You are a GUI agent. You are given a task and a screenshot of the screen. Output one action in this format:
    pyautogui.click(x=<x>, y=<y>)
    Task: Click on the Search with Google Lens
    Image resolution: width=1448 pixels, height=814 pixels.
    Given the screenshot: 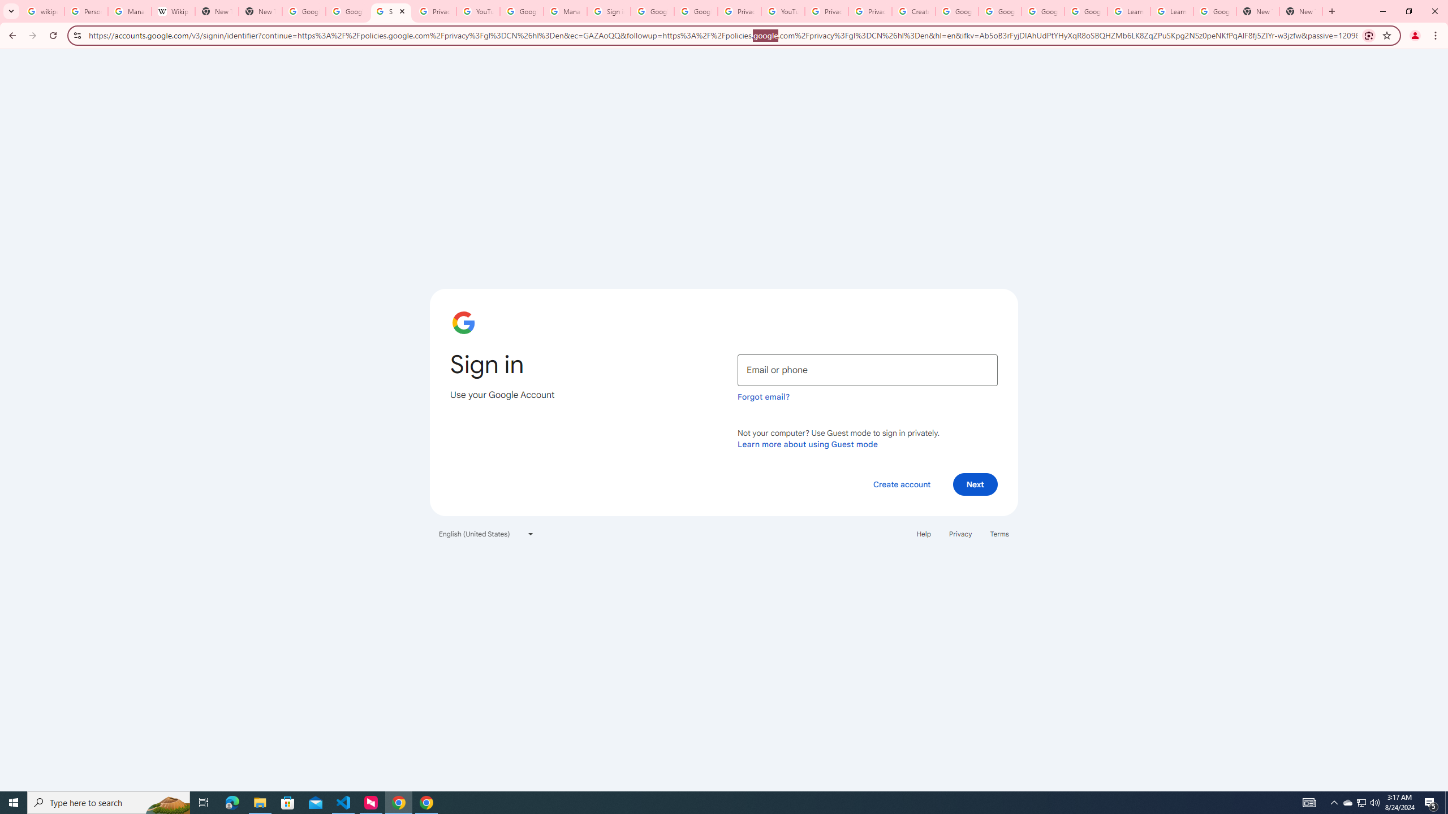 What is the action you would take?
    pyautogui.click(x=1369, y=35)
    